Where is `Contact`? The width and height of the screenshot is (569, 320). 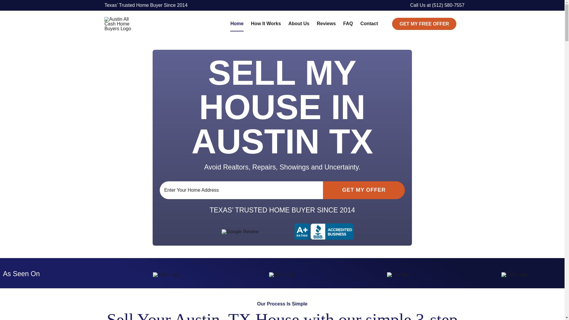 Contact is located at coordinates (369, 24).